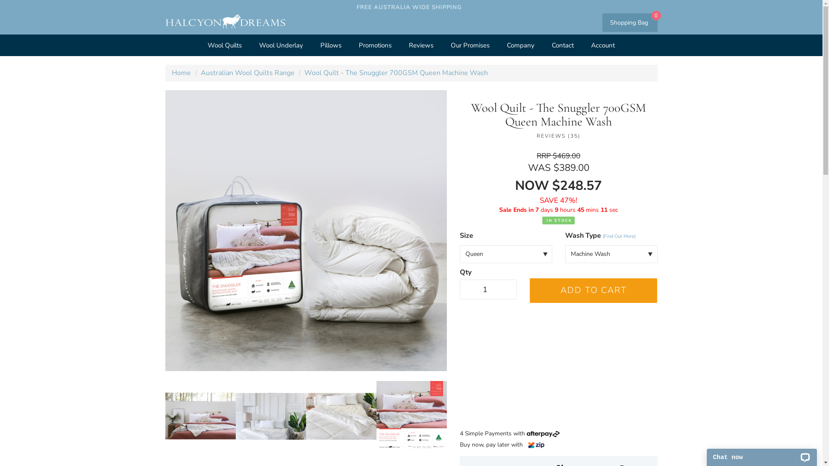  I want to click on Our Promises, so click(470, 45).